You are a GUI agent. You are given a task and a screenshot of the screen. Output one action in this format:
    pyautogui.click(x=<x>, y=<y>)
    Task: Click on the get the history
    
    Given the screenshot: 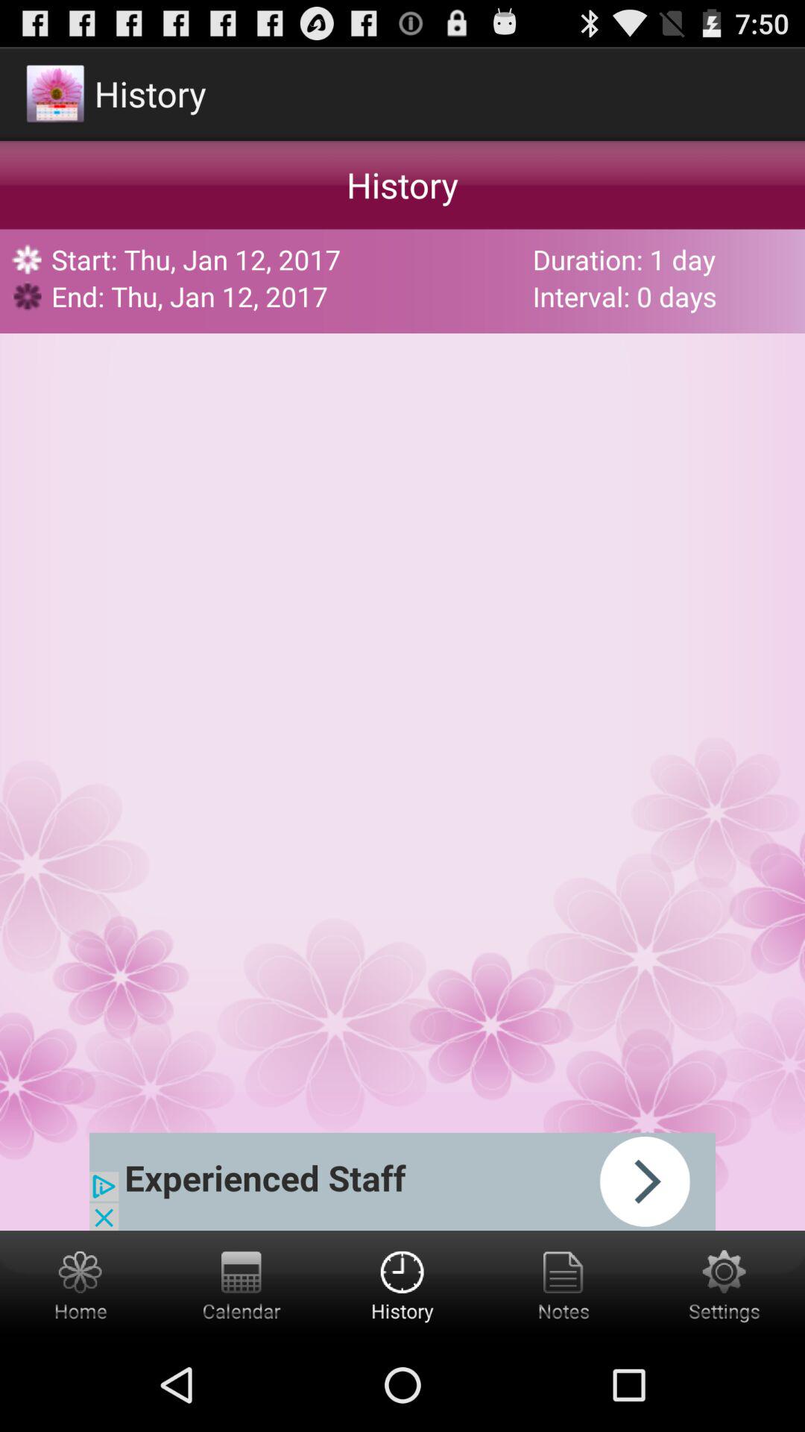 What is the action you would take?
    pyautogui.click(x=402, y=1284)
    